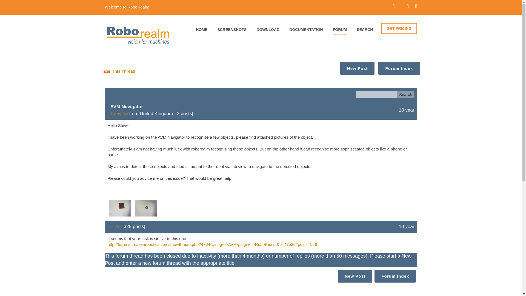 This screenshot has width=526, height=296. Describe the element at coordinates (357, 68) in the screenshot. I see `New Post` at that location.